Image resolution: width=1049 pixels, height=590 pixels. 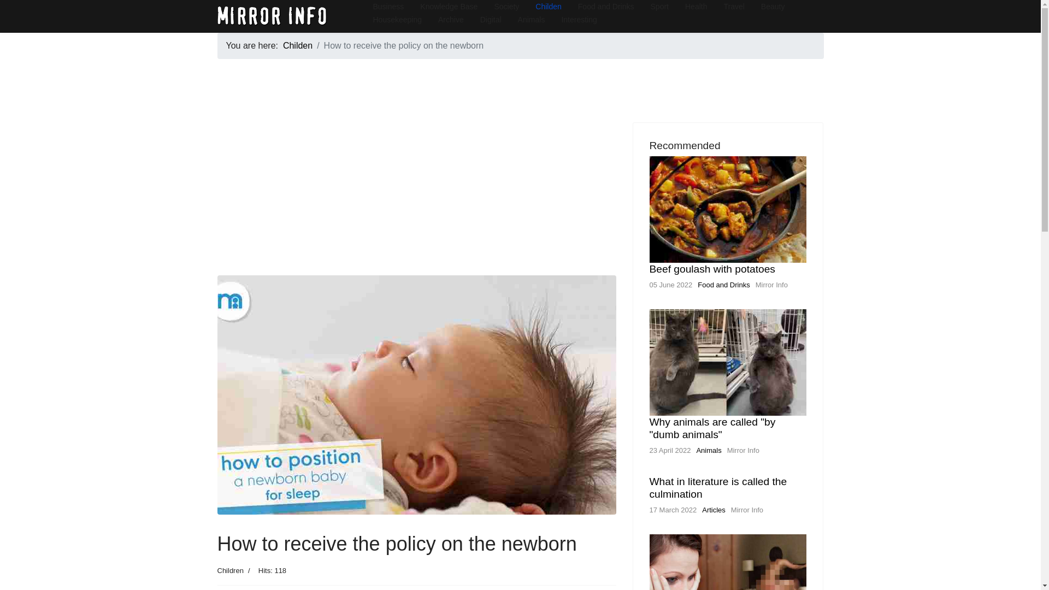 I want to click on Food and Drinks, so click(x=723, y=285).